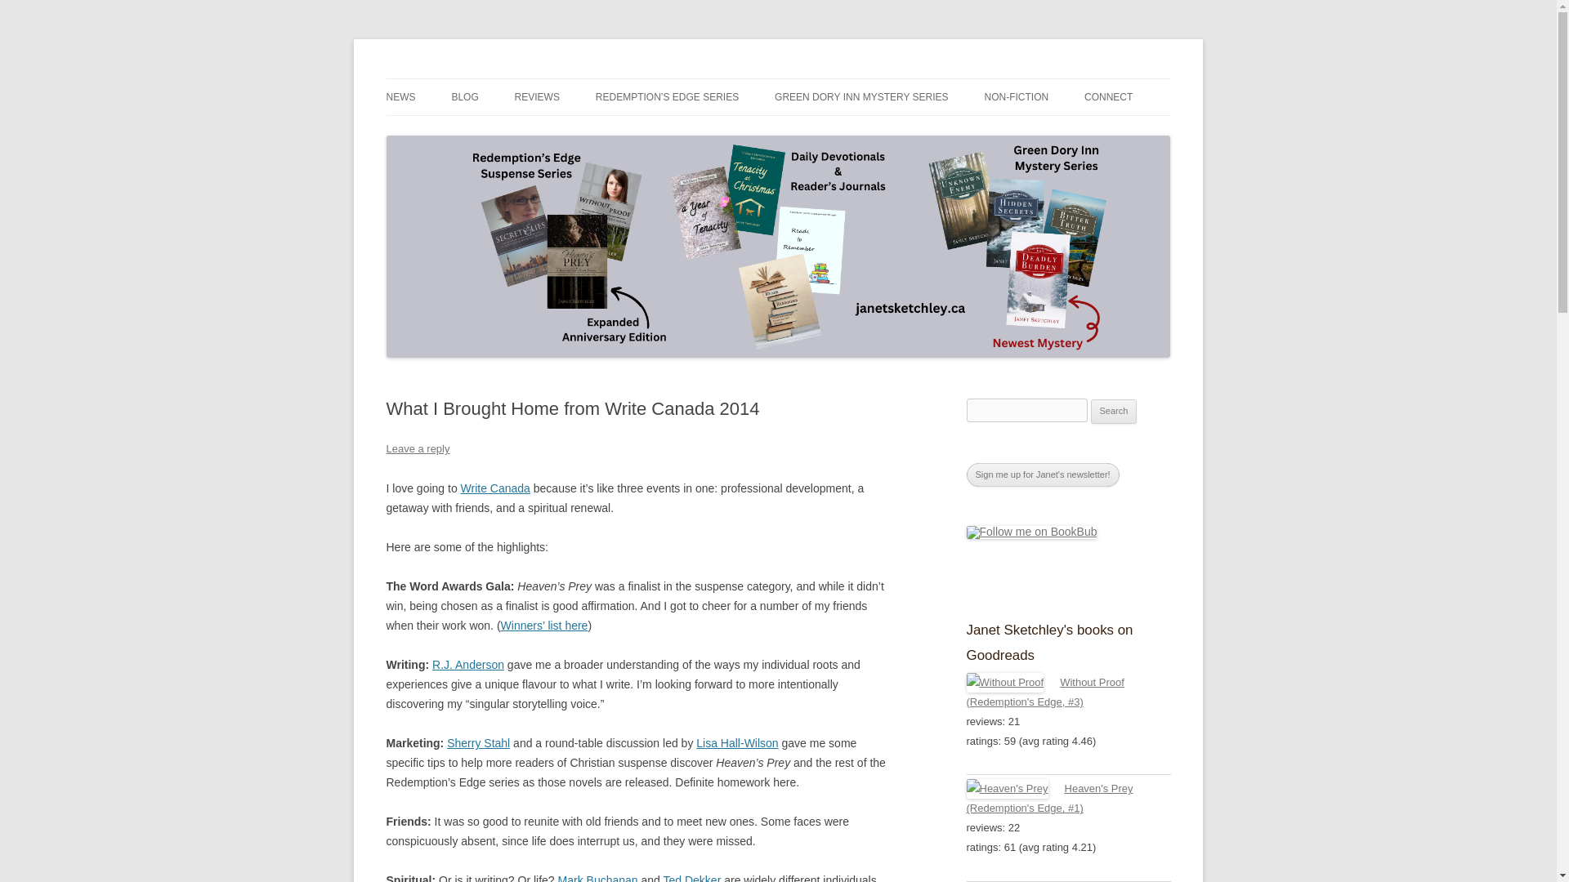 The height and width of the screenshot is (882, 1569). Describe the element at coordinates (537, 97) in the screenshot. I see `REVIEWS` at that location.